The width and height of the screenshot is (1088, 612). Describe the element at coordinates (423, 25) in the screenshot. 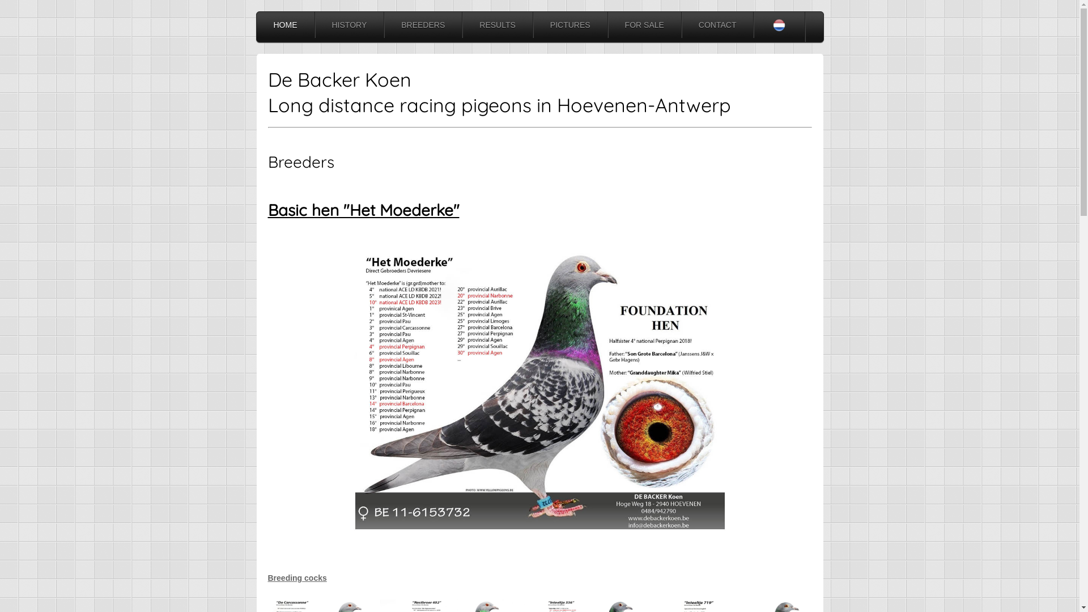

I see `BREEDERS` at that location.